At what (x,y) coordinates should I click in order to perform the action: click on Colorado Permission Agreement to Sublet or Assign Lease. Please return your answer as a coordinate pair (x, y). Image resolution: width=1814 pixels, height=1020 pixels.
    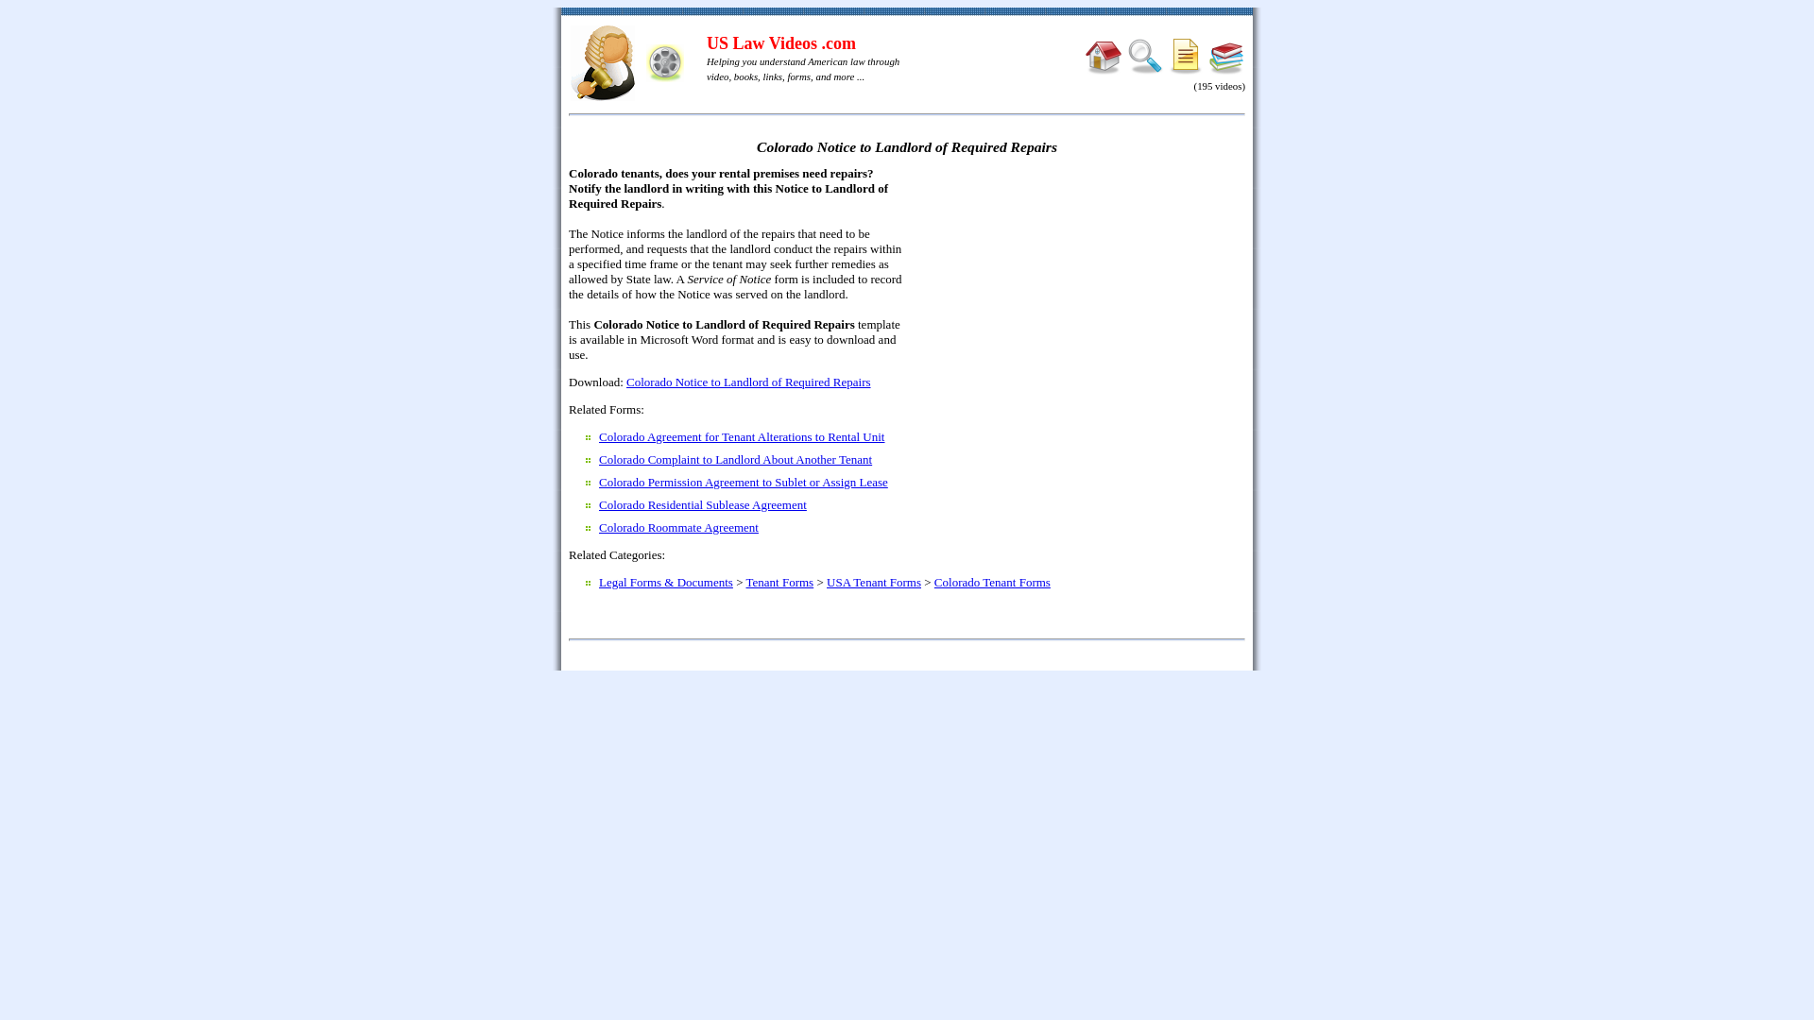
    Looking at the image, I should click on (743, 482).